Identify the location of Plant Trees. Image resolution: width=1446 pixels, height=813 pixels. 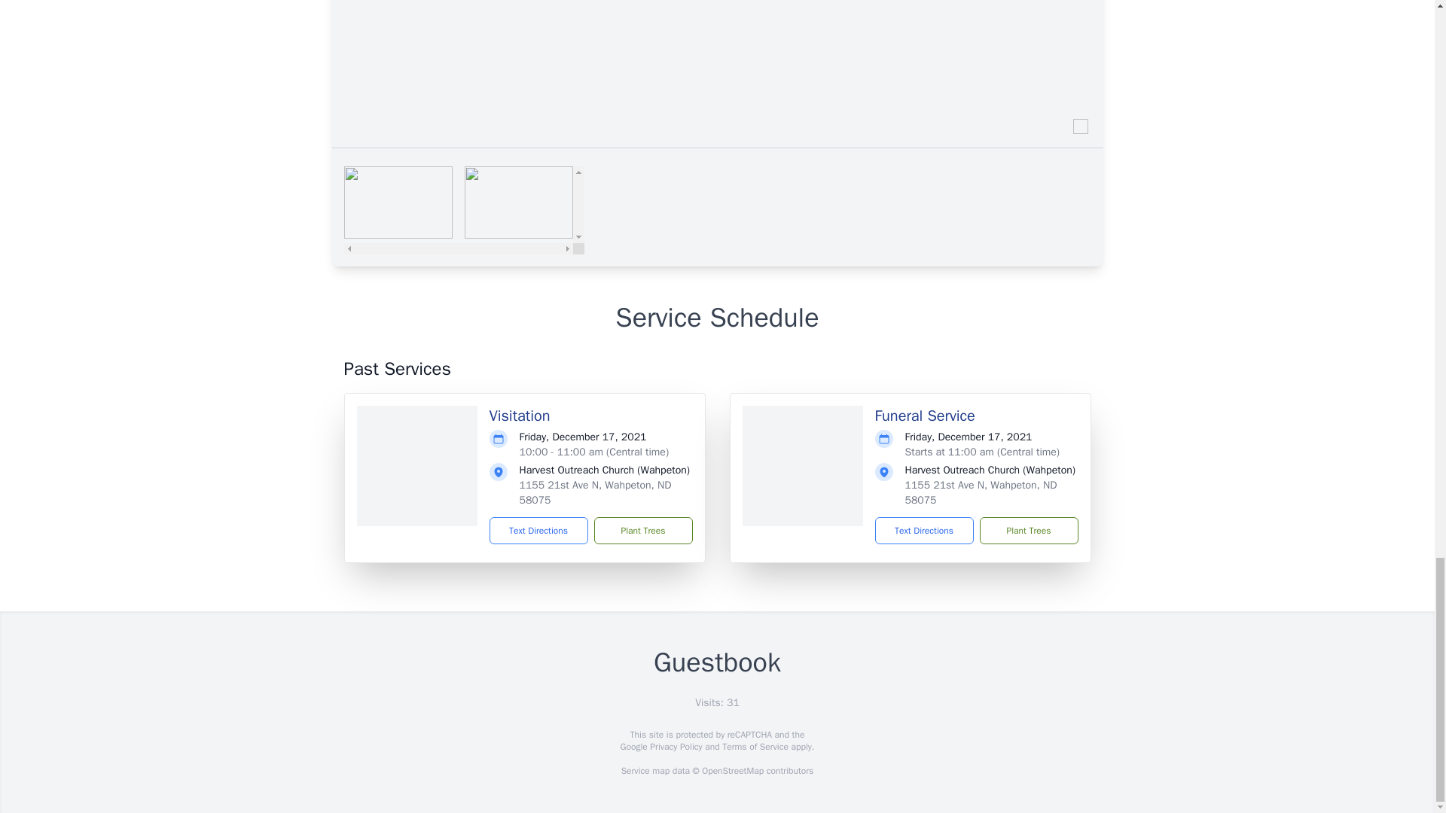
(642, 530).